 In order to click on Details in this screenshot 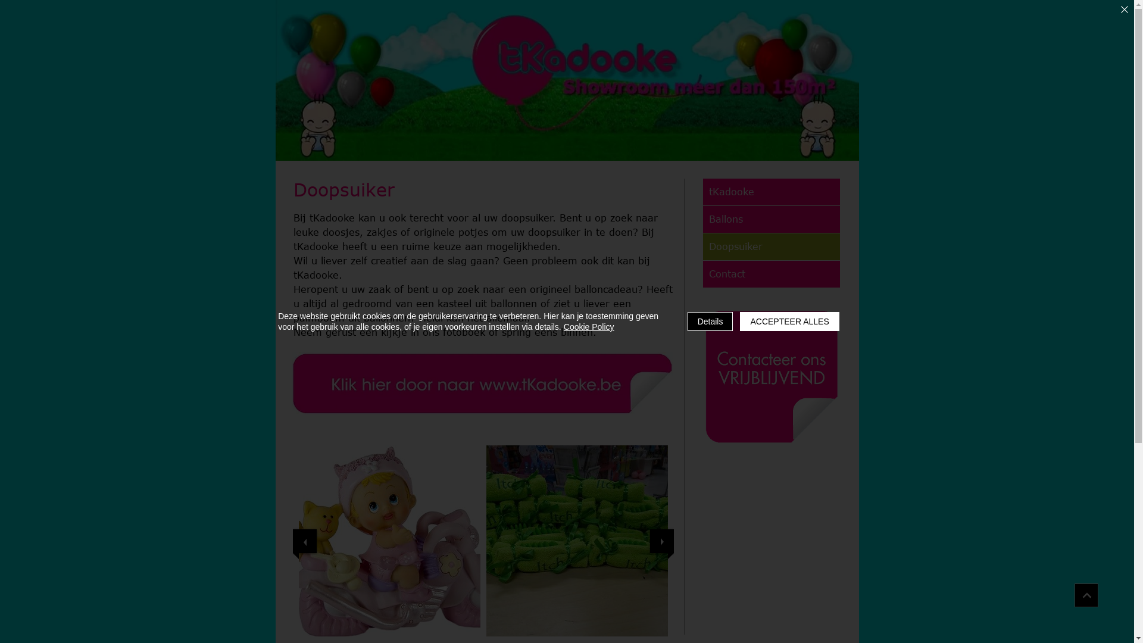, I will do `click(711, 321)`.